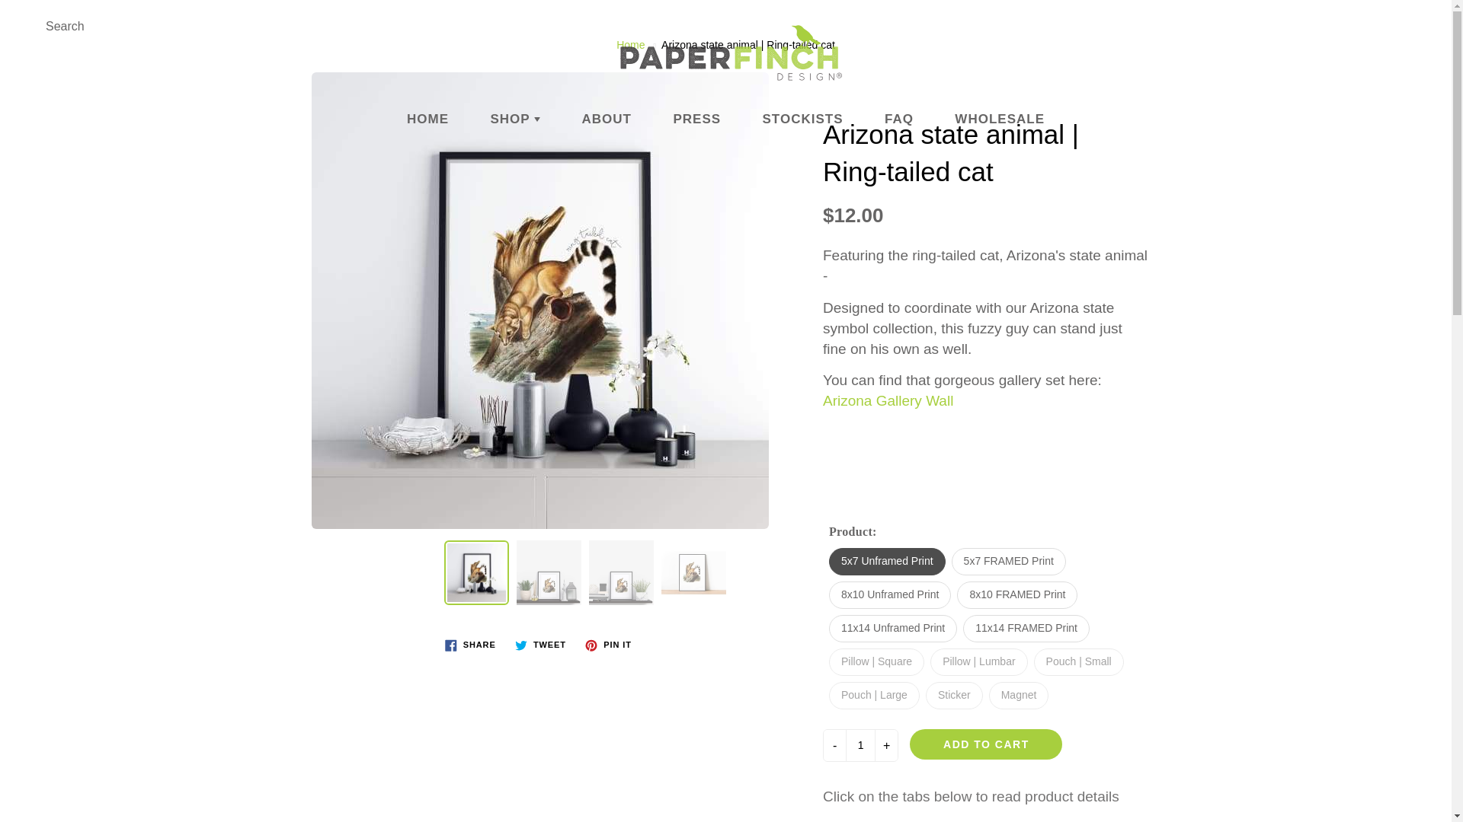 The width and height of the screenshot is (1463, 822). Describe the element at coordinates (427, 119) in the screenshot. I see `HOME` at that location.